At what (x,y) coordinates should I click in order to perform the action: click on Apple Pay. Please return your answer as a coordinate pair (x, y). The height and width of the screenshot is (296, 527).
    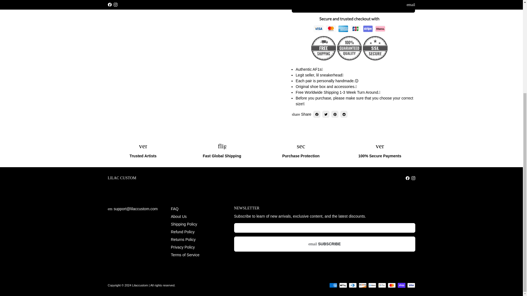
    Looking at the image, I should click on (343, 285).